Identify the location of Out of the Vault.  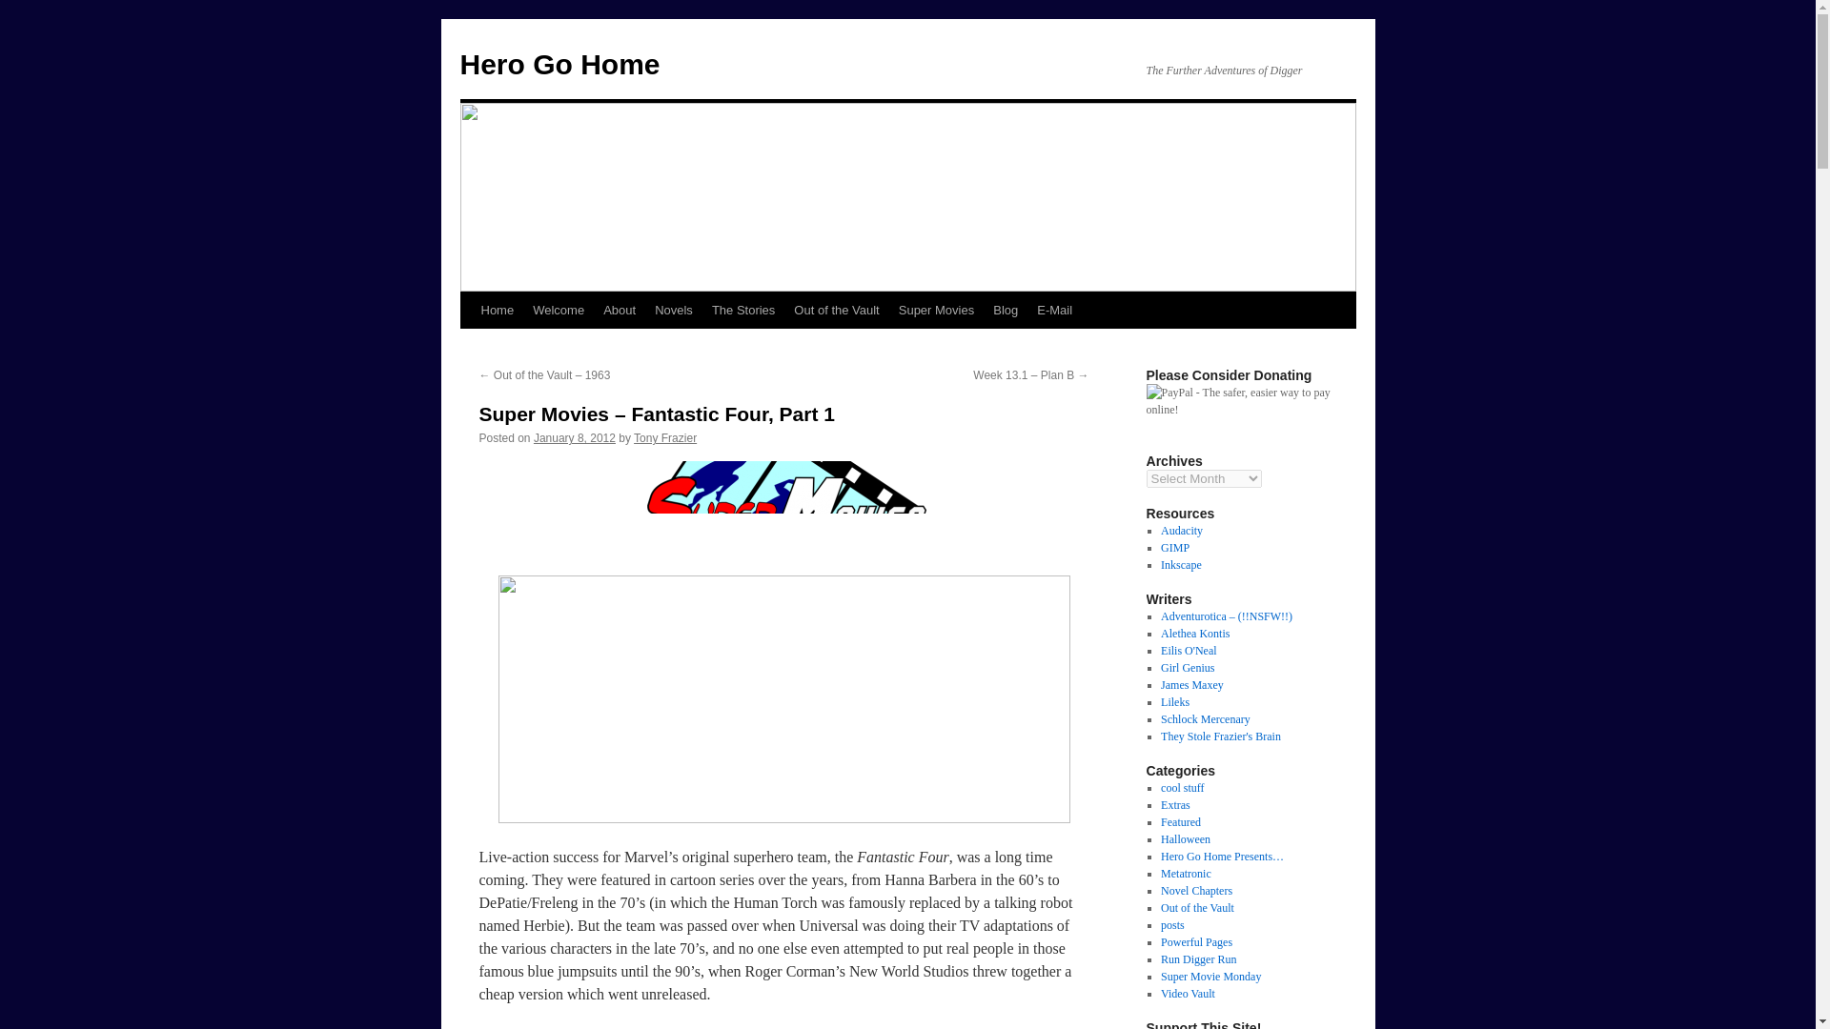
(836, 310).